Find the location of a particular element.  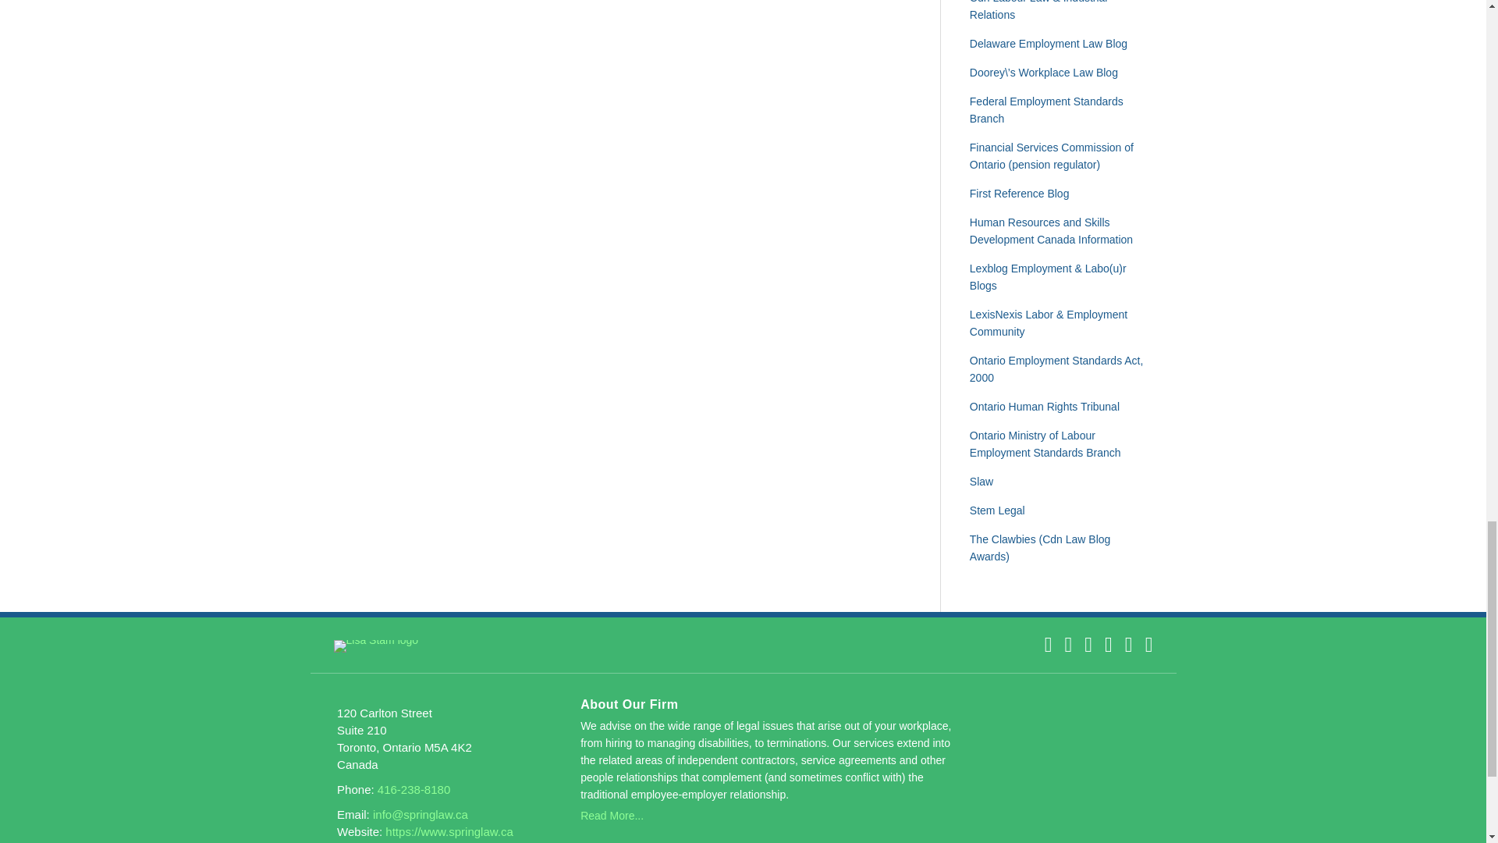

financial-services-commission-of-ontario-pension-regulator is located at coordinates (1052, 156).